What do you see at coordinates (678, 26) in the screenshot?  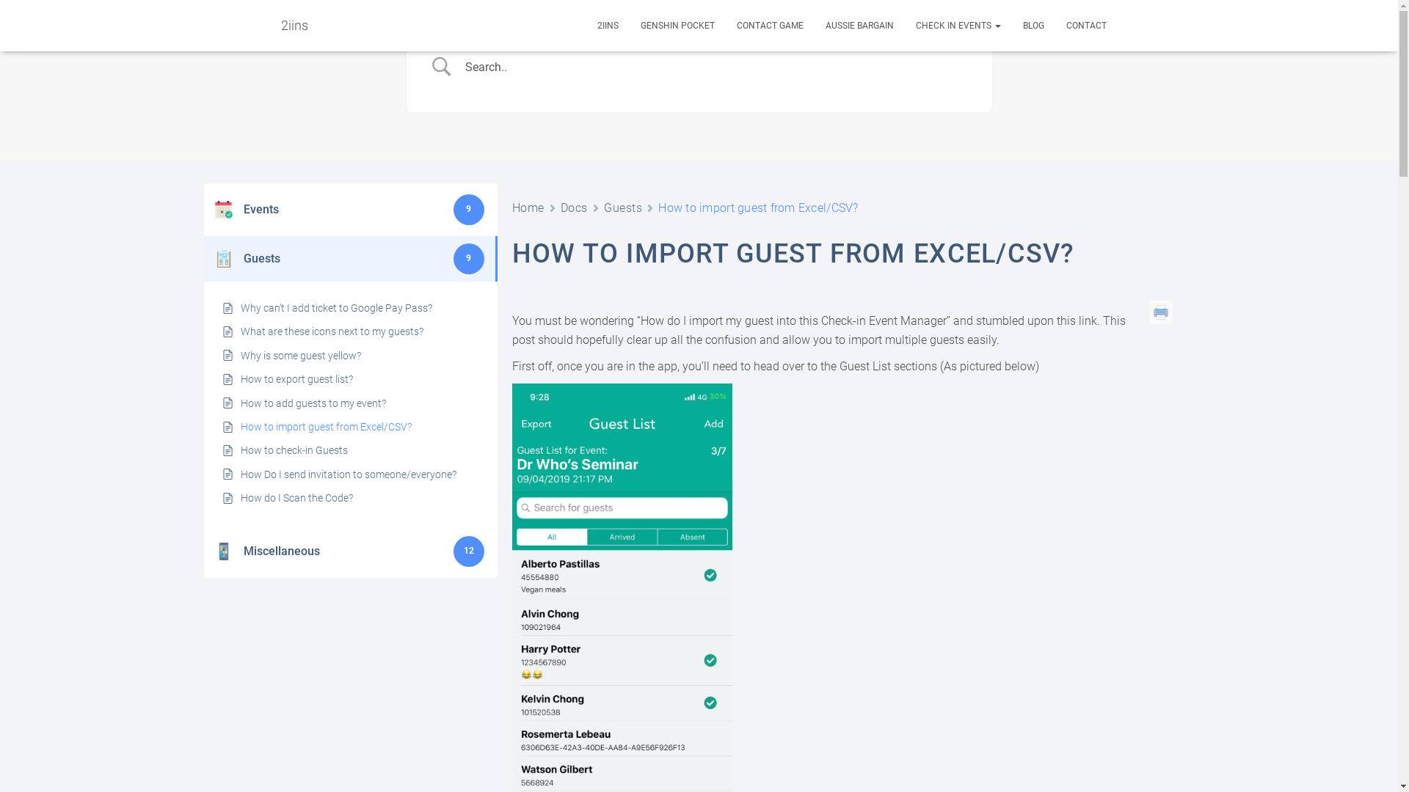 I see `GENSHIN POCKET` at bounding box center [678, 26].